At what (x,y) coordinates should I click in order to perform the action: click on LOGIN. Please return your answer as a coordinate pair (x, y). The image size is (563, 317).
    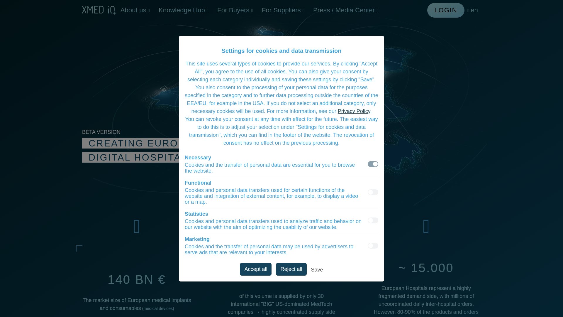
    Looking at the image, I should click on (446, 10).